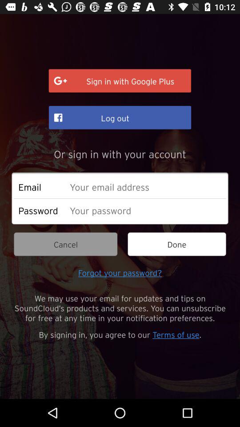 This screenshot has width=240, height=427. What do you see at coordinates (177, 244) in the screenshot?
I see `press the icon next to the cancel` at bounding box center [177, 244].